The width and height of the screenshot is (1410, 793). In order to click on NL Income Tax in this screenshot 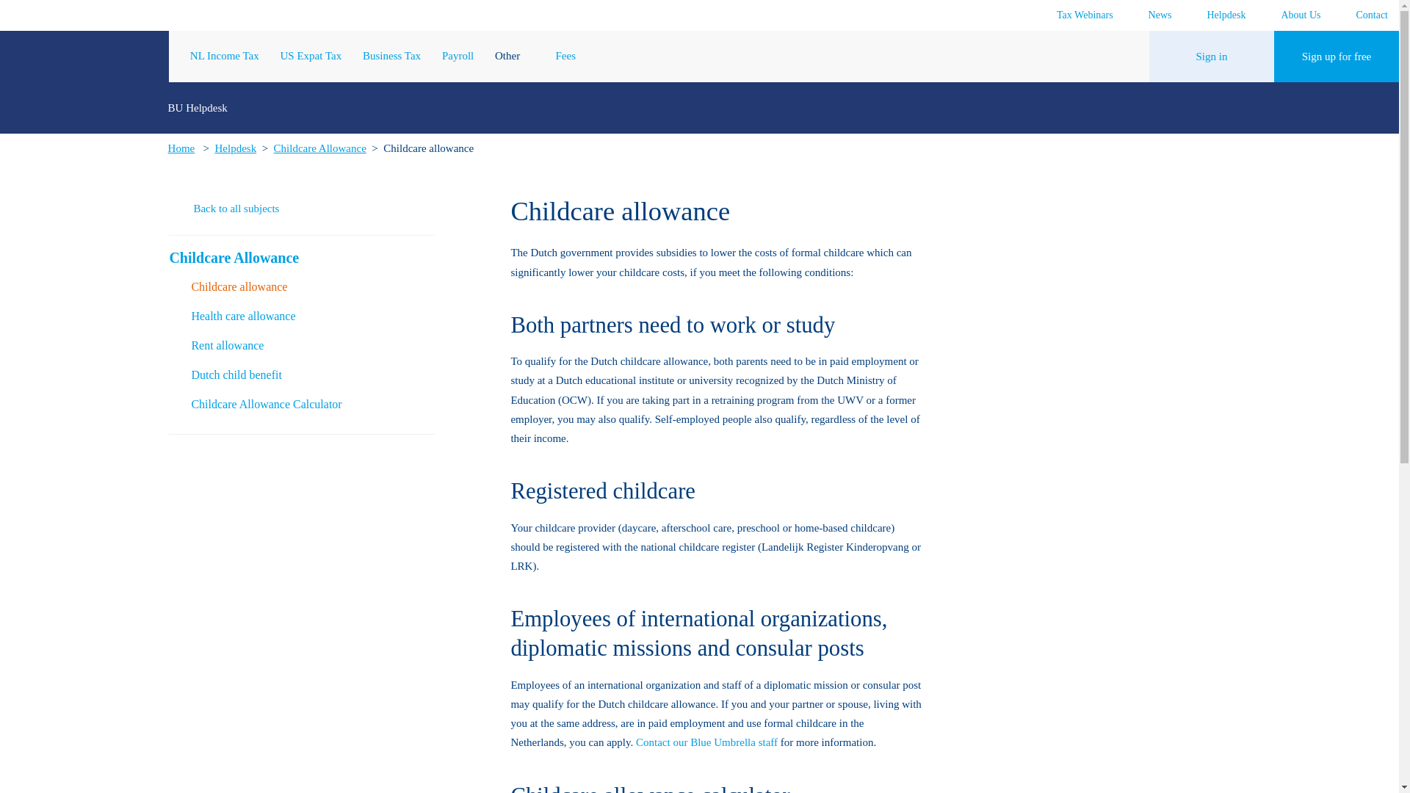, I will do `click(225, 56)`.